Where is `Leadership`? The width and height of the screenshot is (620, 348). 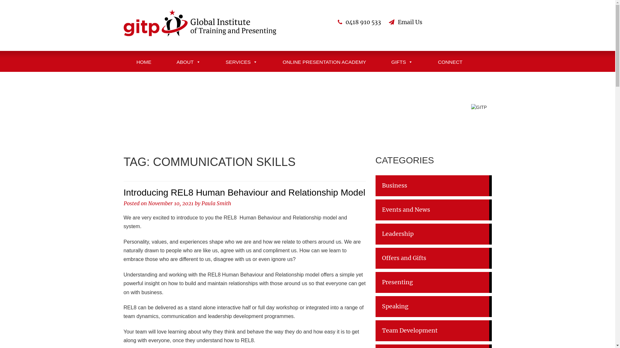 Leadership is located at coordinates (433, 234).